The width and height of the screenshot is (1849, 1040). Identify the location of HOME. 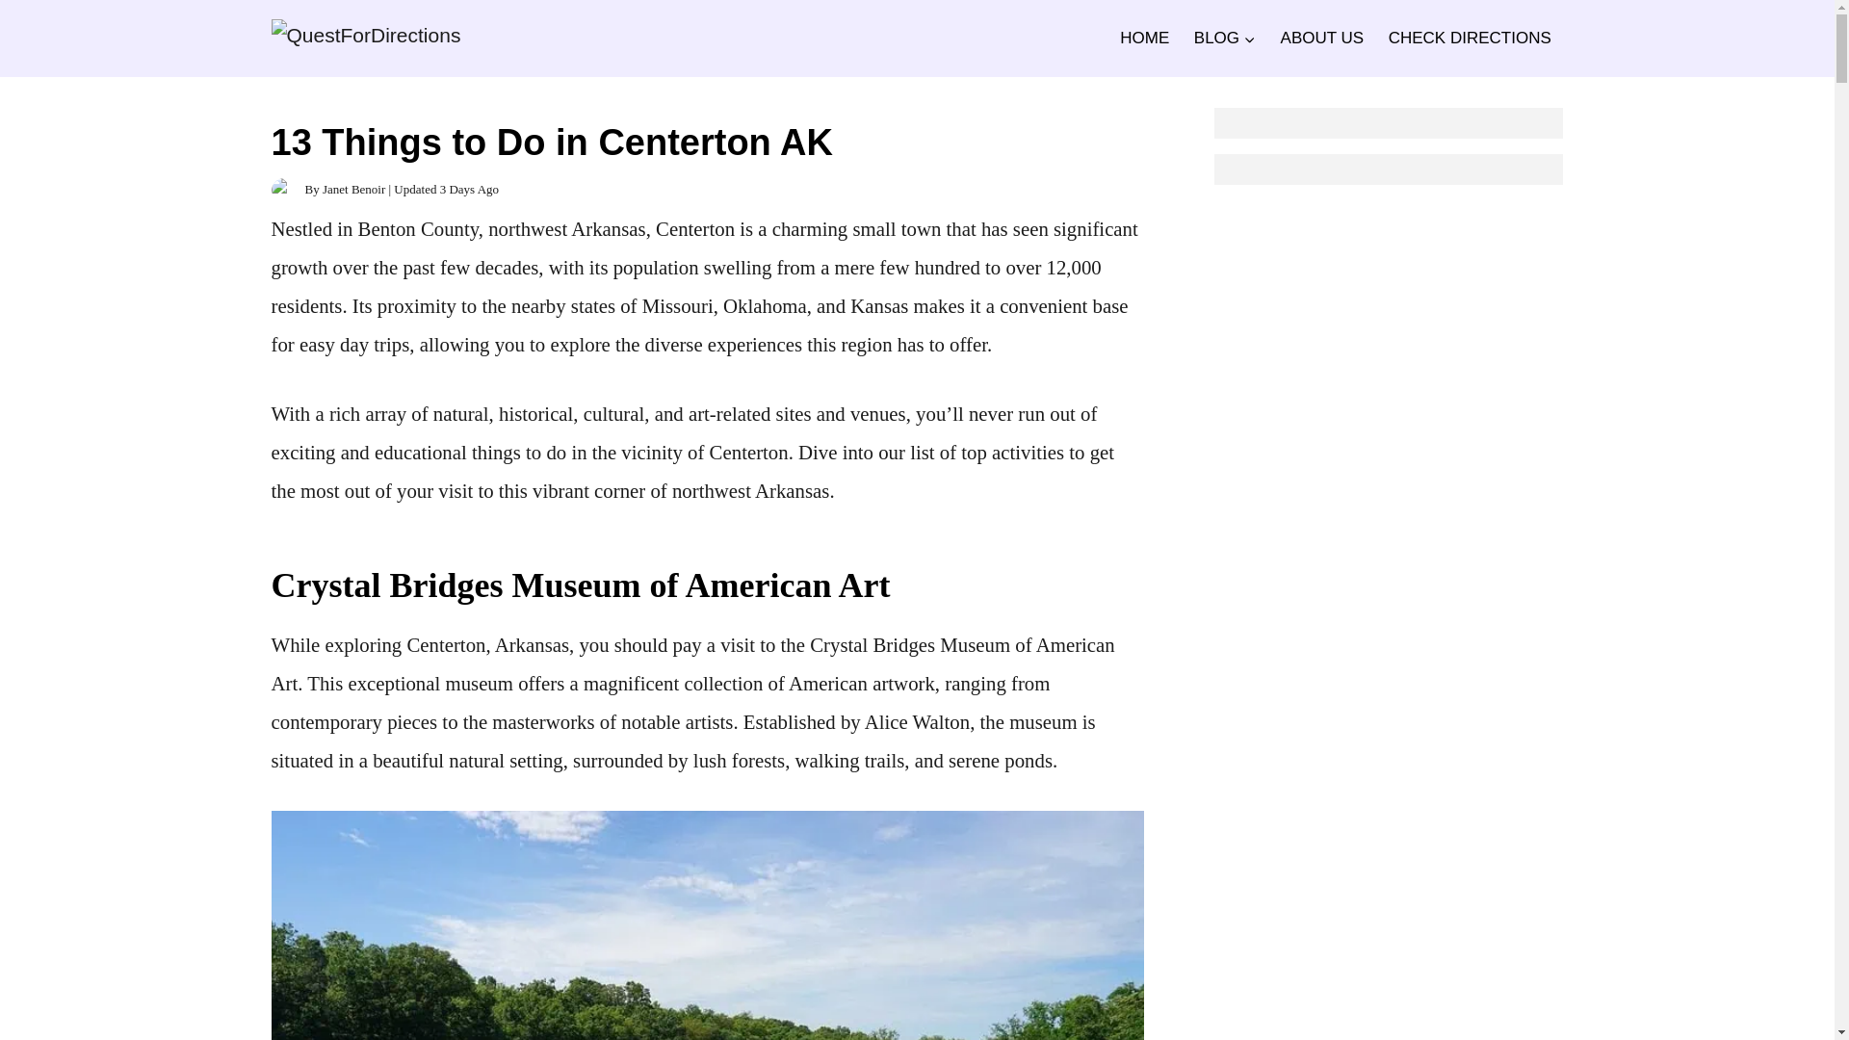
(1145, 39).